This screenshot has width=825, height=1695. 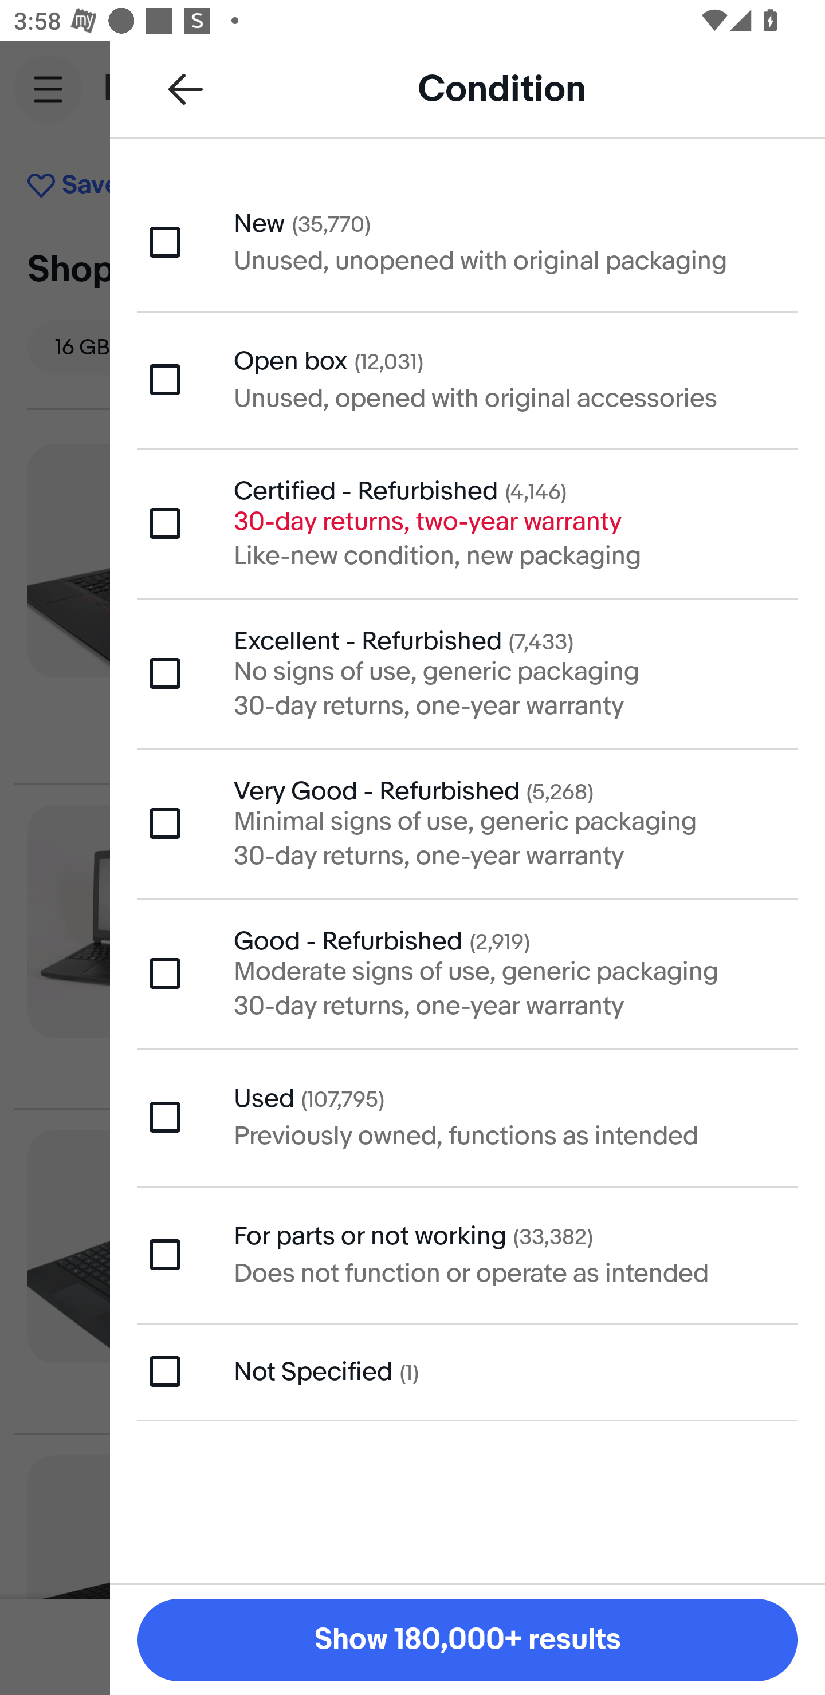 What do you see at coordinates (186, 88) in the screenshot?
I see `Back to all refinements` at bounding box center [186, 88].